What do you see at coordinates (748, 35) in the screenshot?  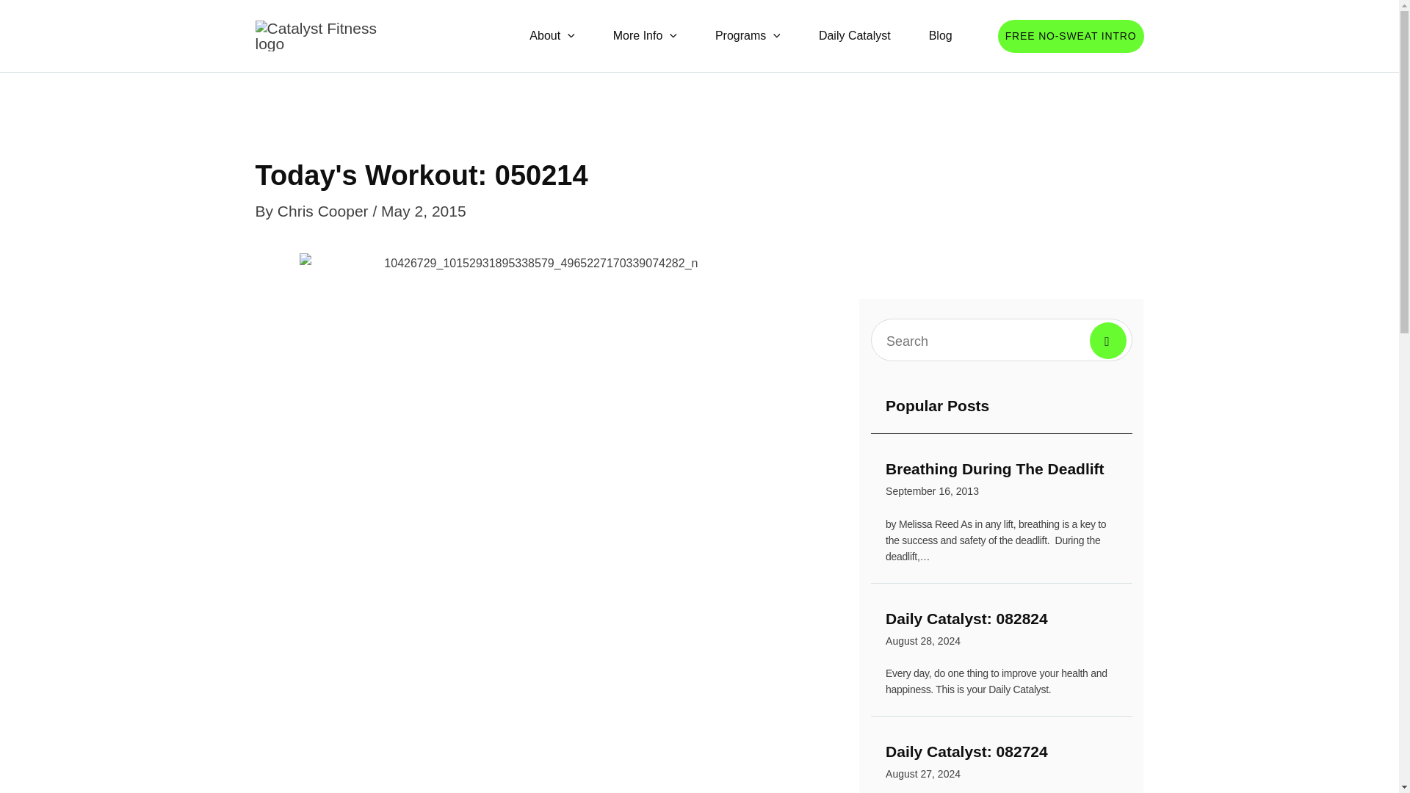 I see `Programs` at bounding box center [748, 35].